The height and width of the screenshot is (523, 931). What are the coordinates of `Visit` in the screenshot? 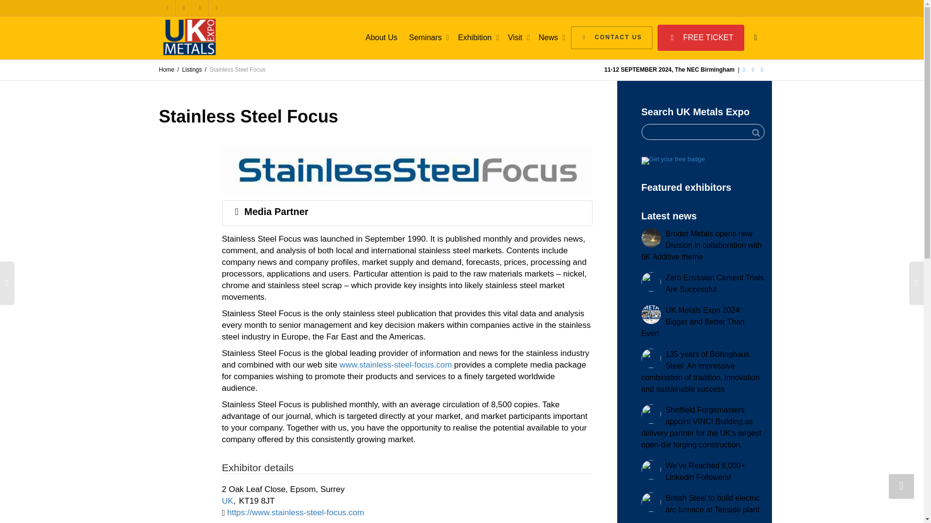 It's located at (517, 38).